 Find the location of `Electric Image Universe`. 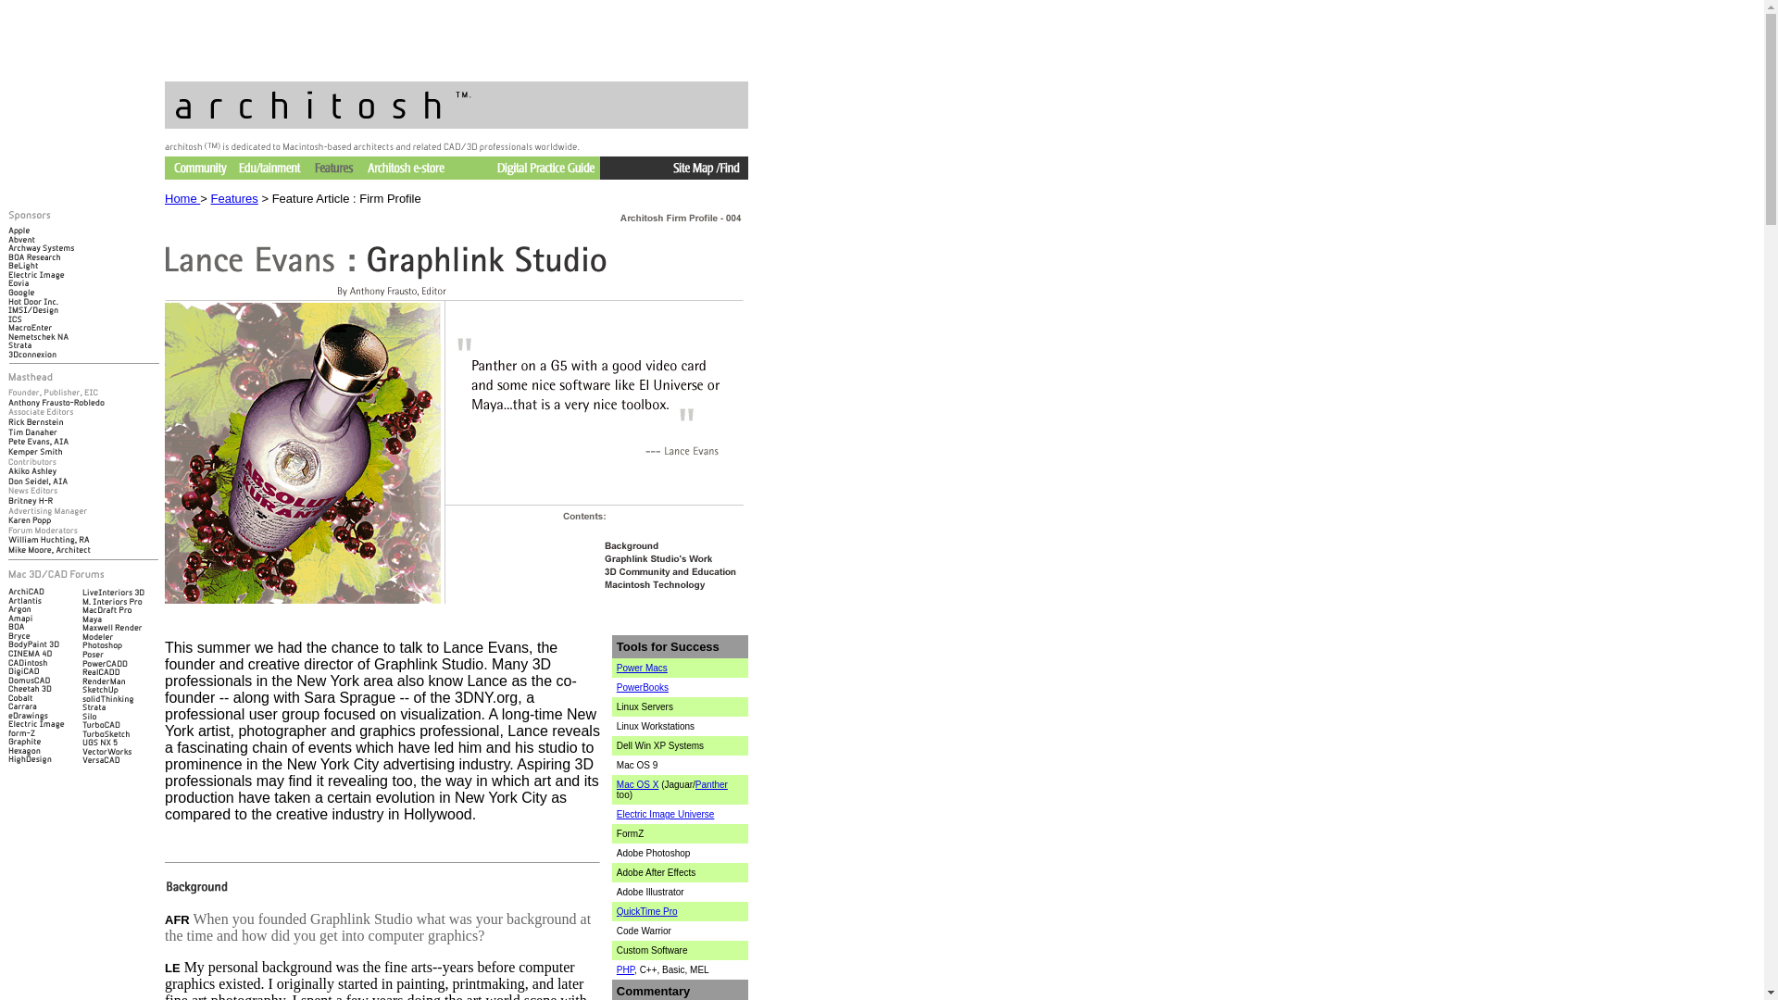

Electric Image Universe is located at coordinates (665, 813).